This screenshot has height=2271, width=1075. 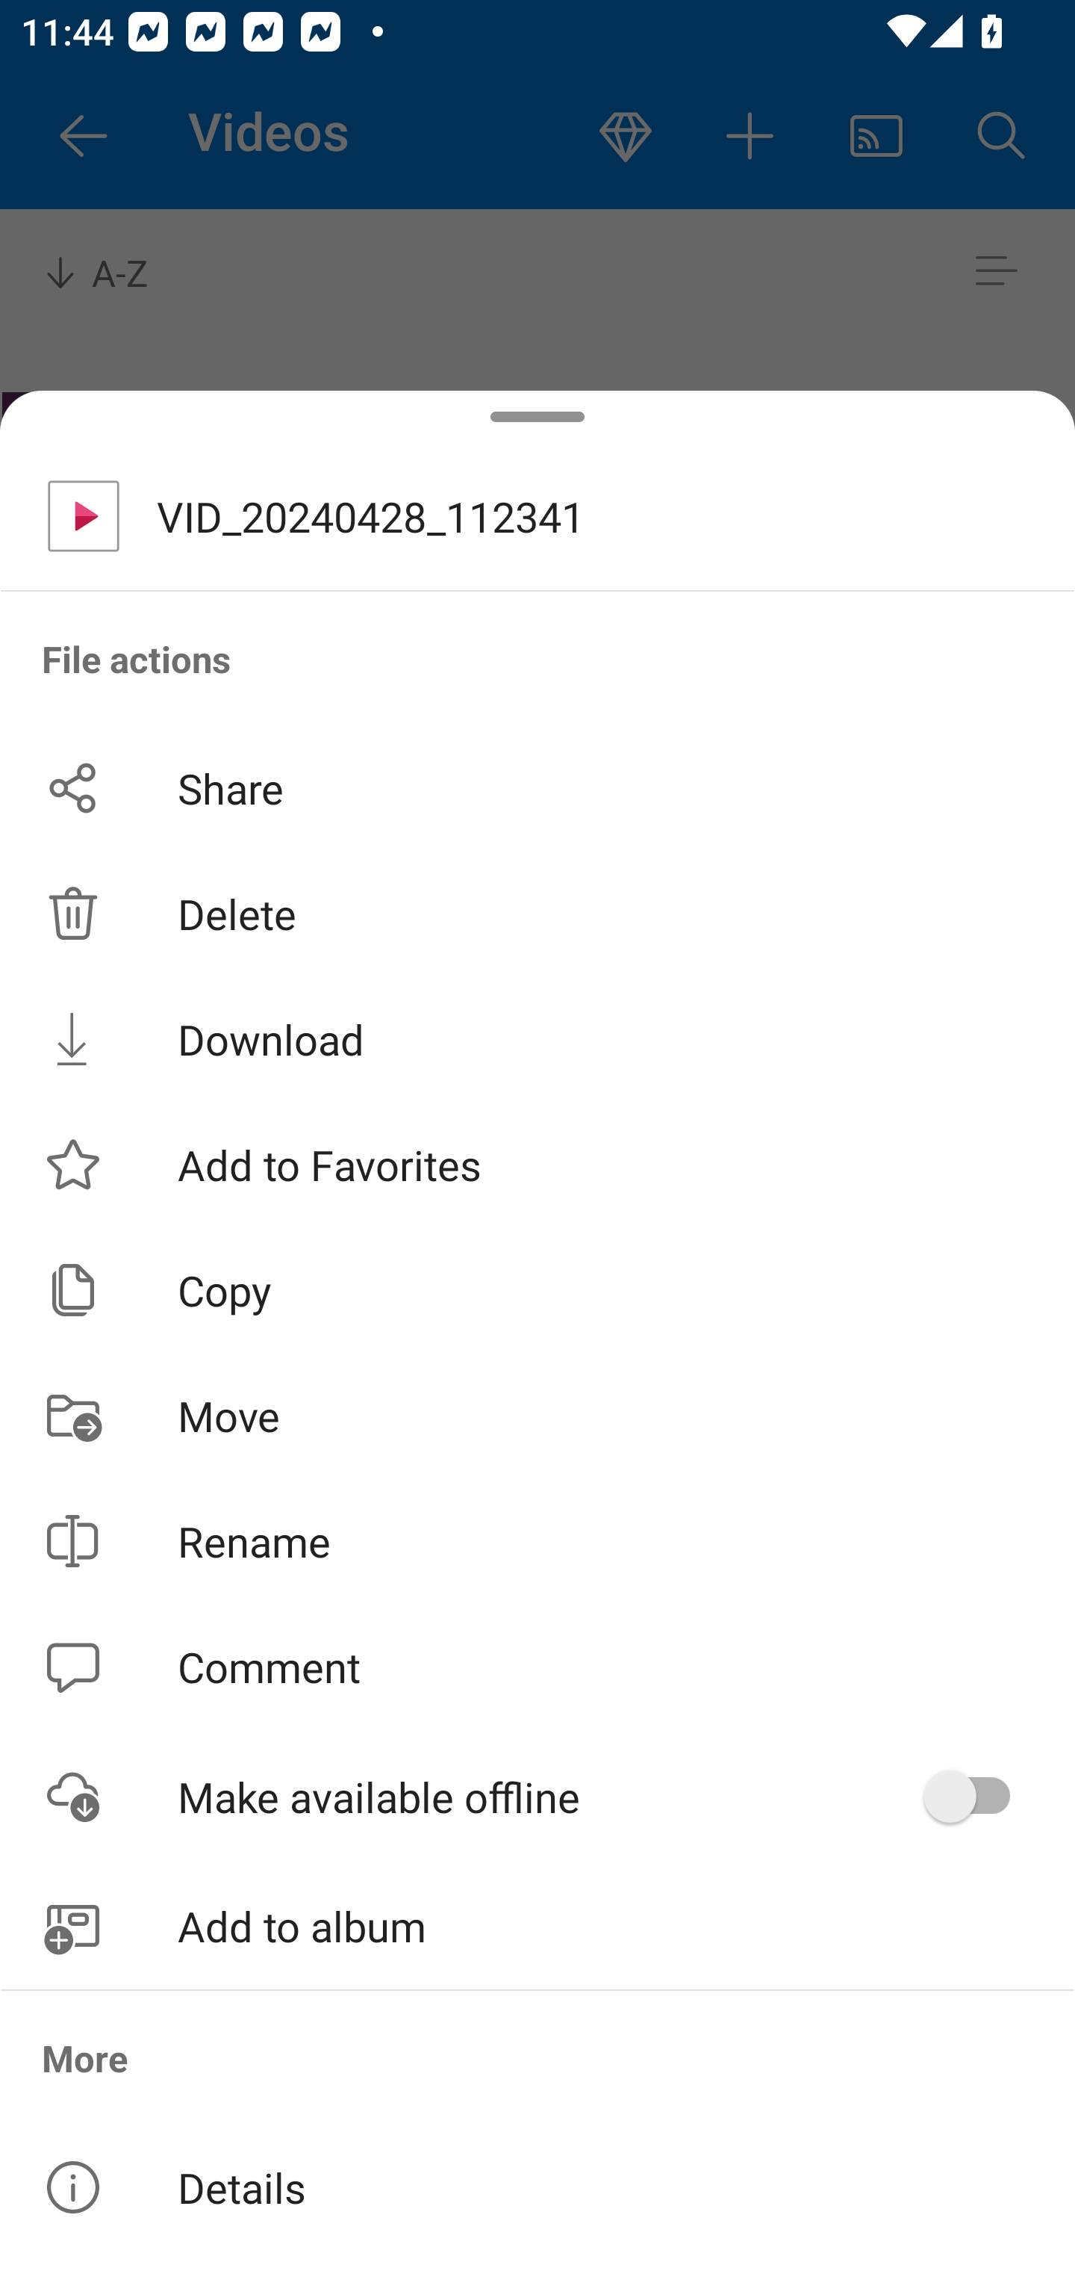 What do you see at coordinates (537, 1416) in the screenshot?
I see `Move button Move` at bounding box center [537, 1416].